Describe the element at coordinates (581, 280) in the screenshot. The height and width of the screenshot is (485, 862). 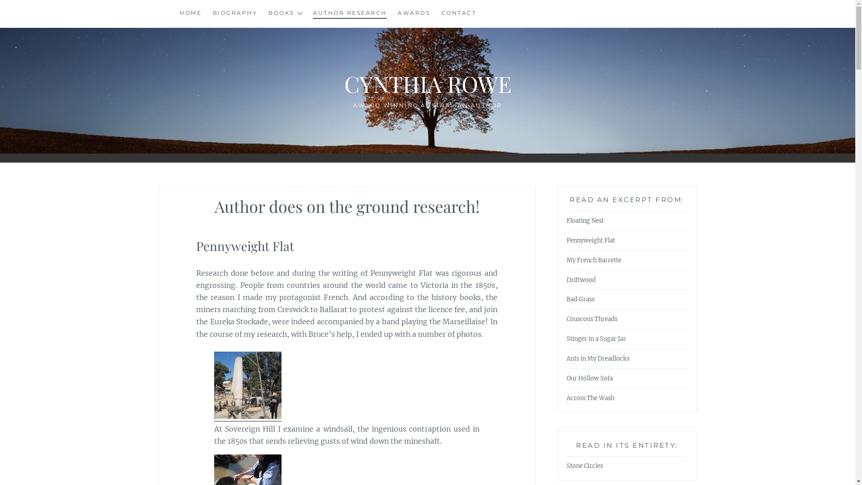
I see `Driftwood` at that location.